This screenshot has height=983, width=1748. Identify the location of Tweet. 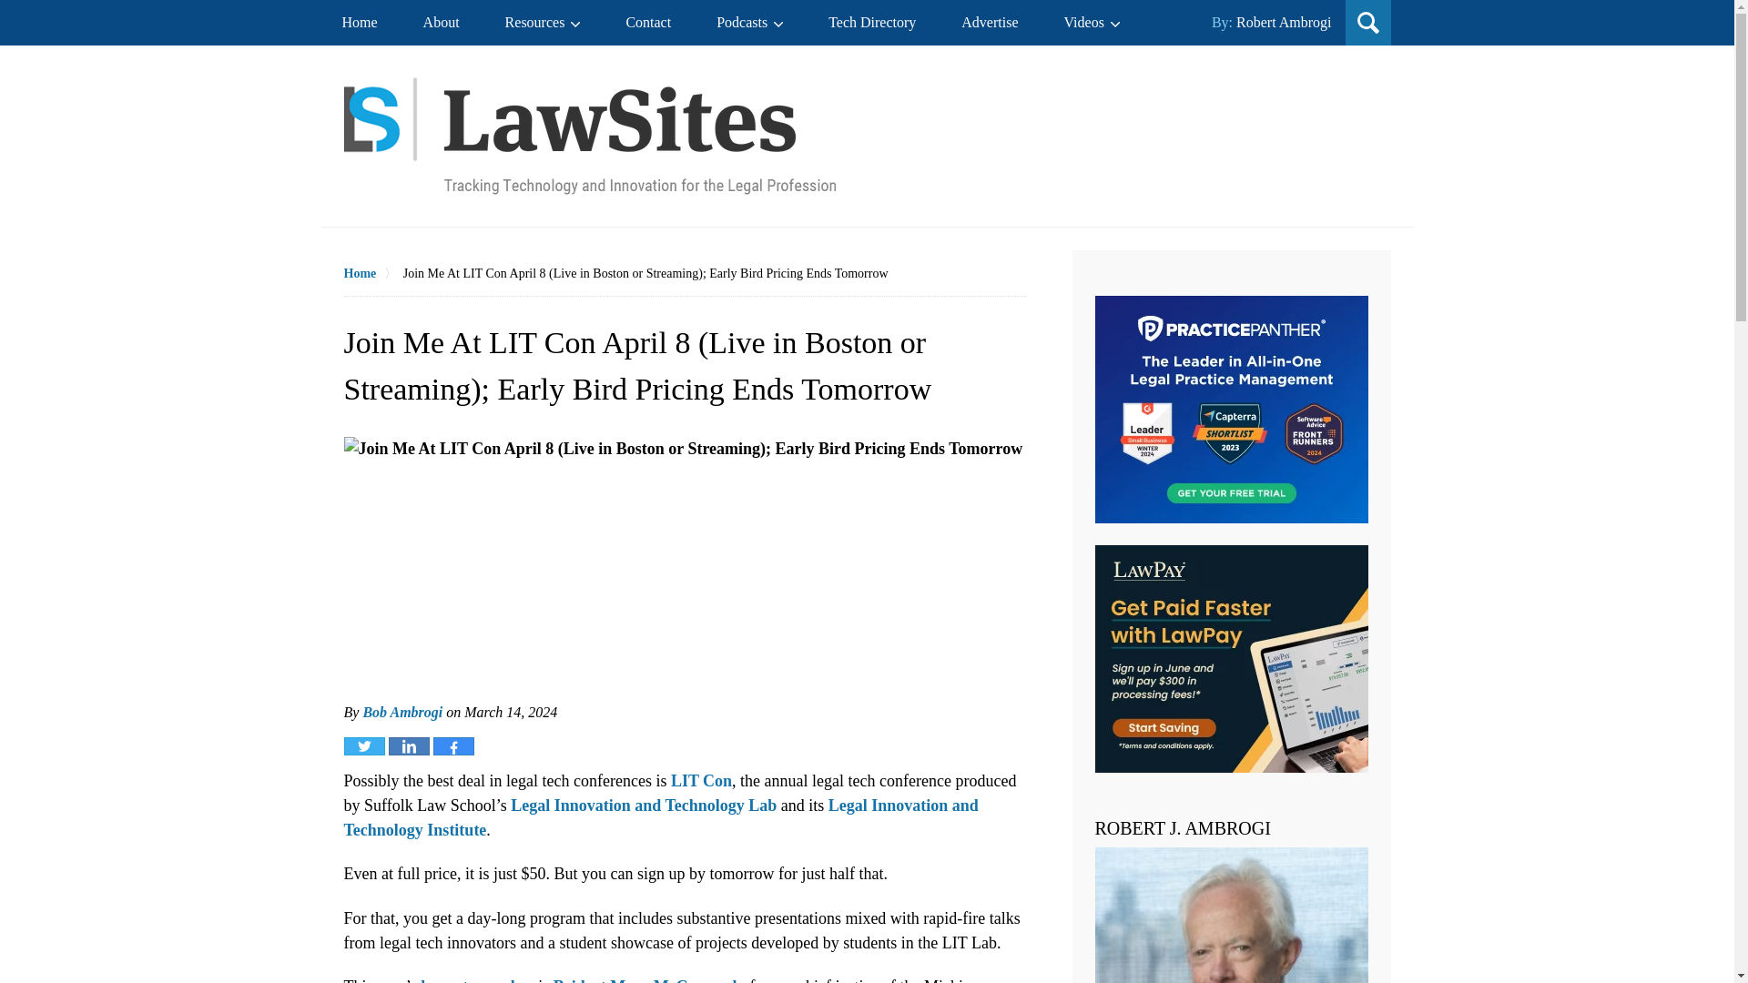
(364, 746).